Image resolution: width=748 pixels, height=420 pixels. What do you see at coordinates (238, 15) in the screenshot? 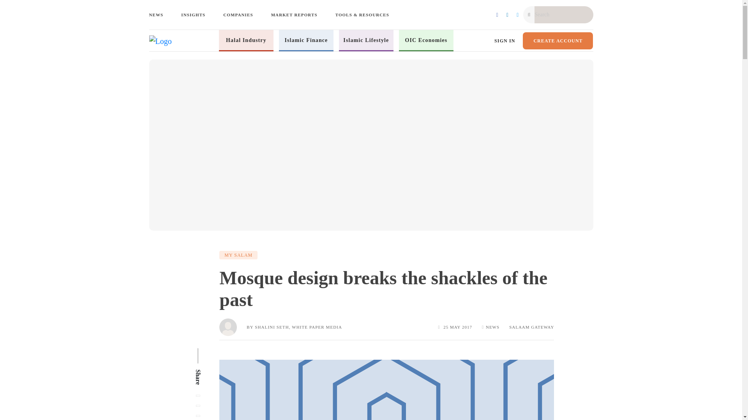
I see `COMPANIES` at bounding box center [238, 15].